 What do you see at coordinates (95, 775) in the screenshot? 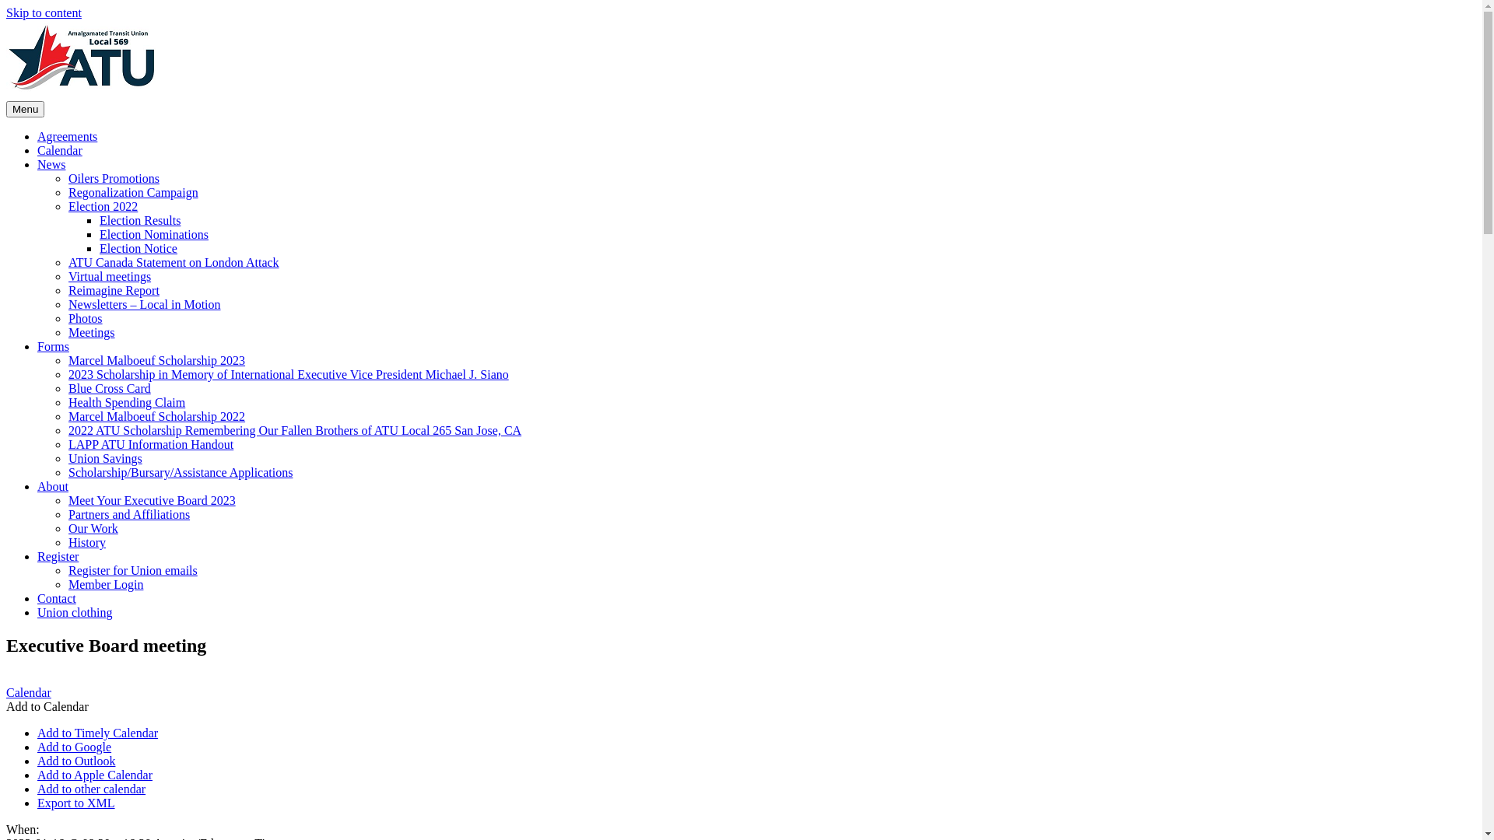
I see `Add to Apple Calendar` at bounding box center [95, 775].